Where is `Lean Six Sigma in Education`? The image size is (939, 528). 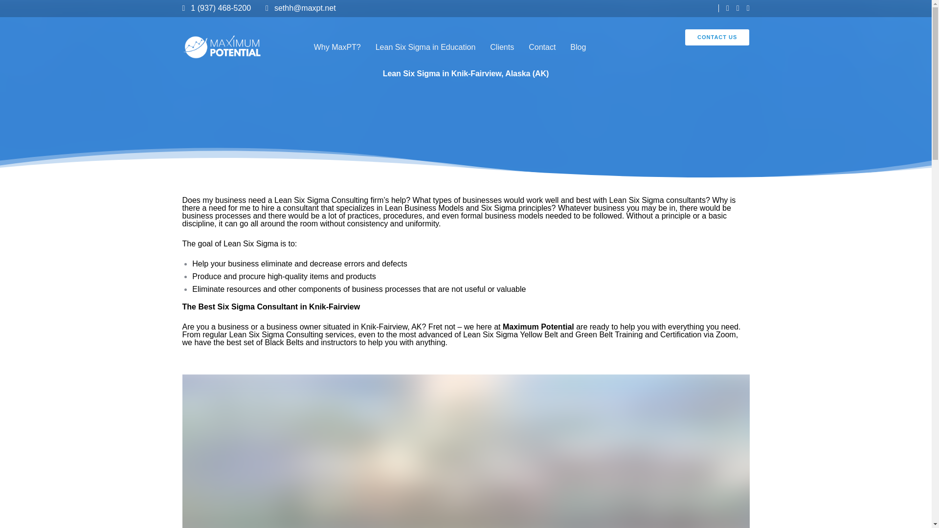
Lean Six Sigma in Education is located at coordinates (425, 47).